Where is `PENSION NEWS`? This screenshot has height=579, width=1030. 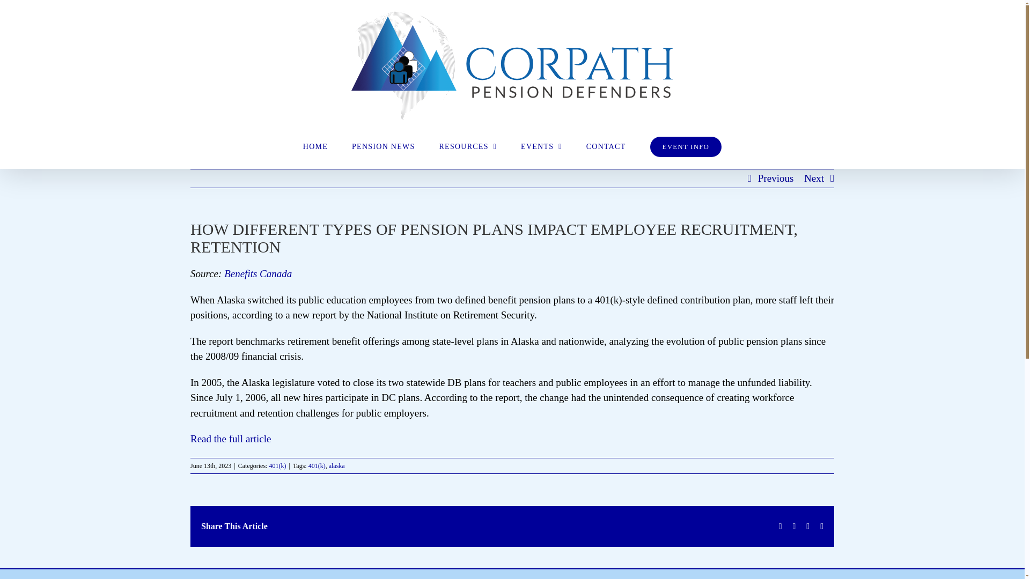 PENSION NEWS is located at coordinates (383, 147).